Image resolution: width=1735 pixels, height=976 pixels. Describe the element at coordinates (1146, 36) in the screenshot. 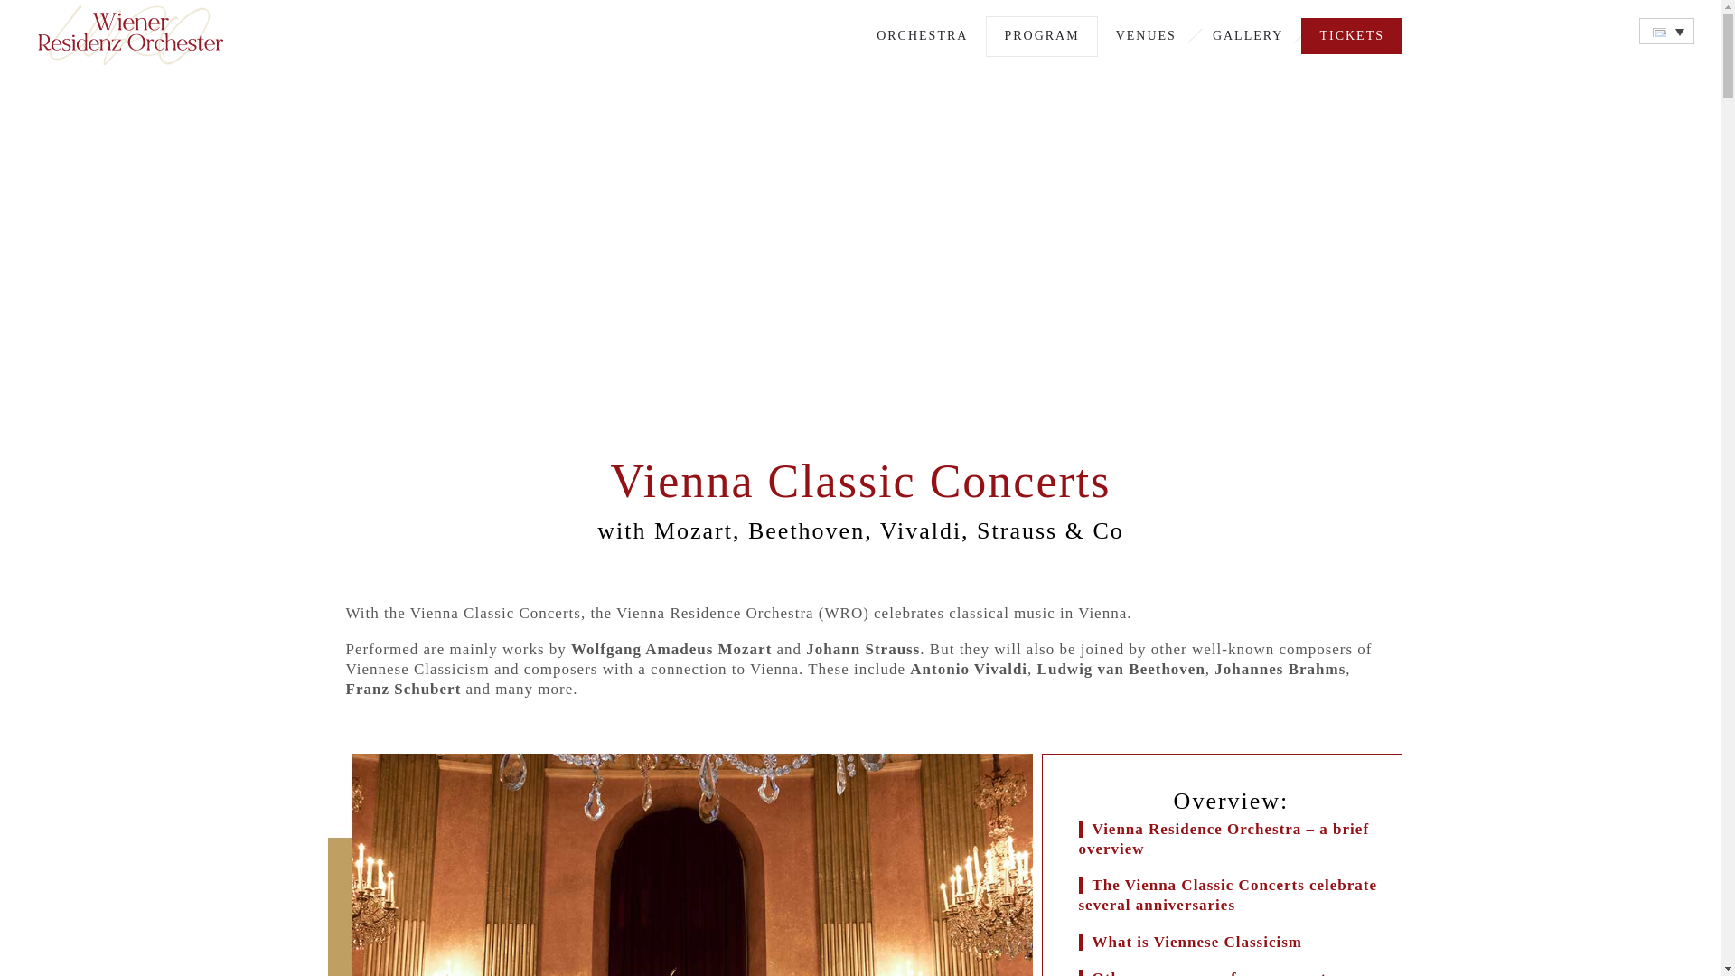

I see `VENUES` at that location.